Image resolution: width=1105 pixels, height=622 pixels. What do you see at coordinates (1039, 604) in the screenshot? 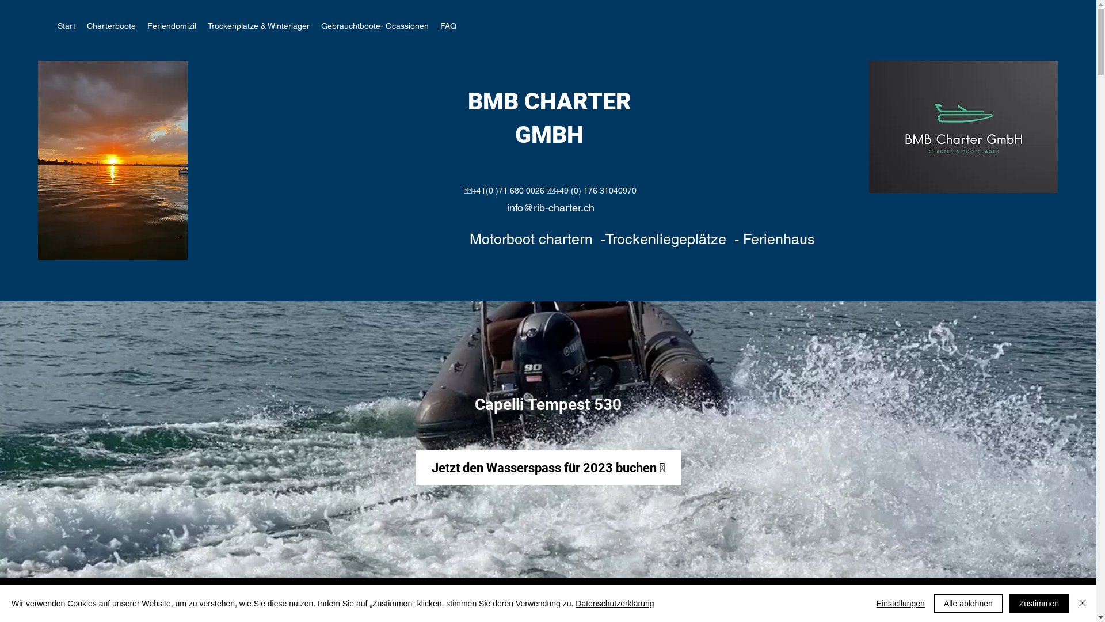
I see `Zustimmen` at bounding box center [1039, 604].